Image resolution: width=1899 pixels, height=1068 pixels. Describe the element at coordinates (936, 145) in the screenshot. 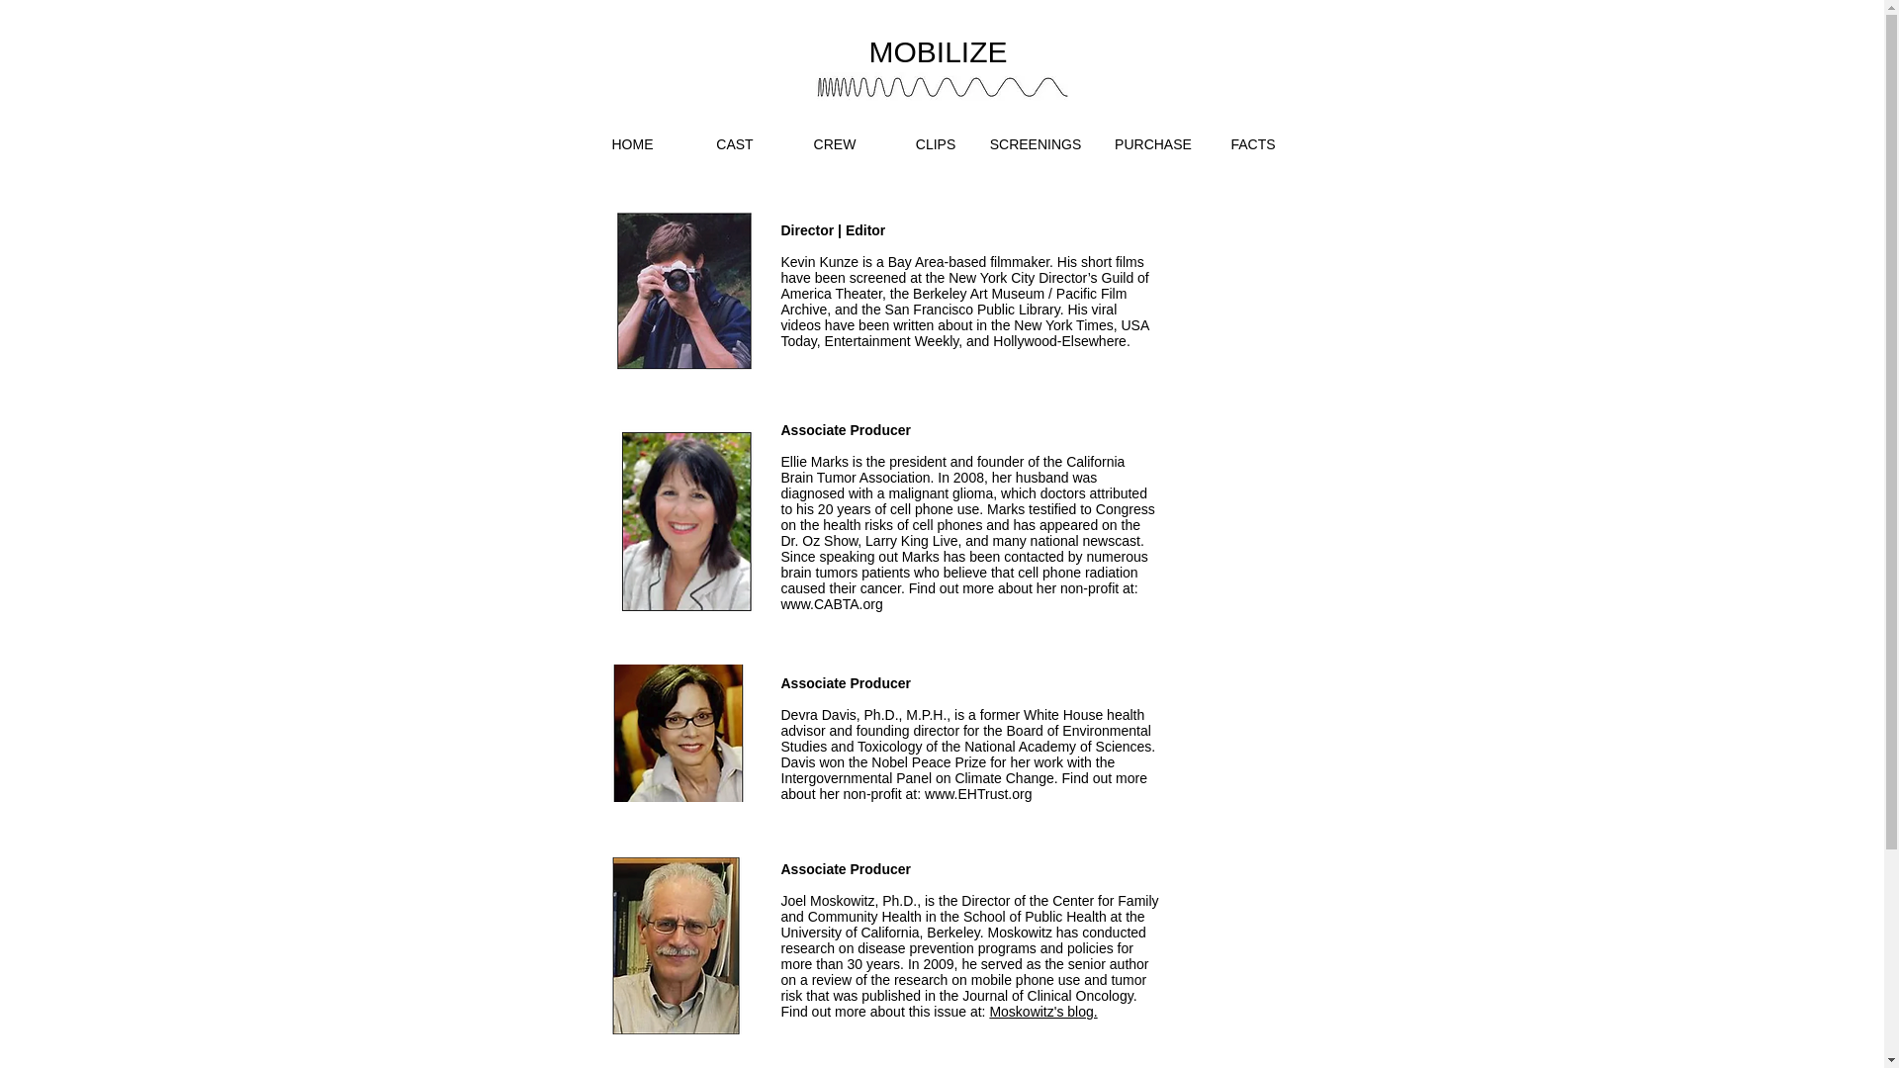

I see `CLIPS` at that location.